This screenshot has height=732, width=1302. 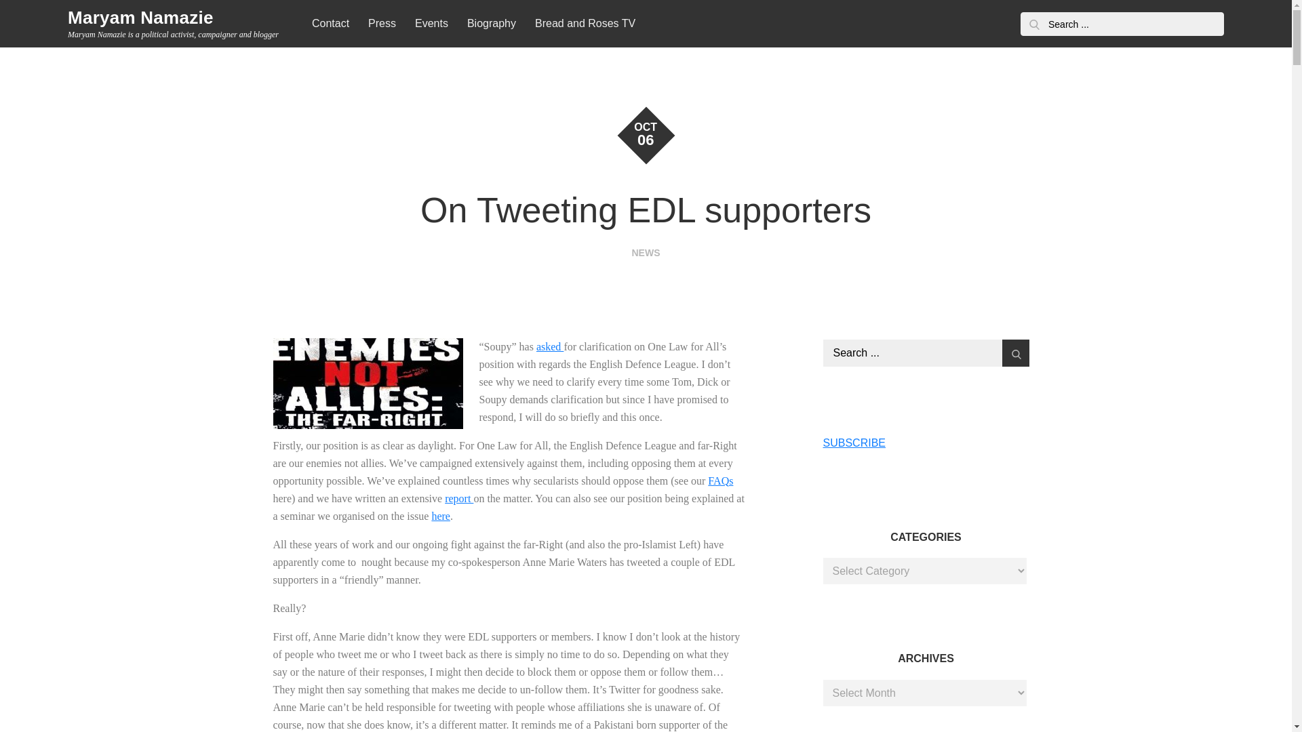 I want to click on NEWS, so click(x=646, y=253).